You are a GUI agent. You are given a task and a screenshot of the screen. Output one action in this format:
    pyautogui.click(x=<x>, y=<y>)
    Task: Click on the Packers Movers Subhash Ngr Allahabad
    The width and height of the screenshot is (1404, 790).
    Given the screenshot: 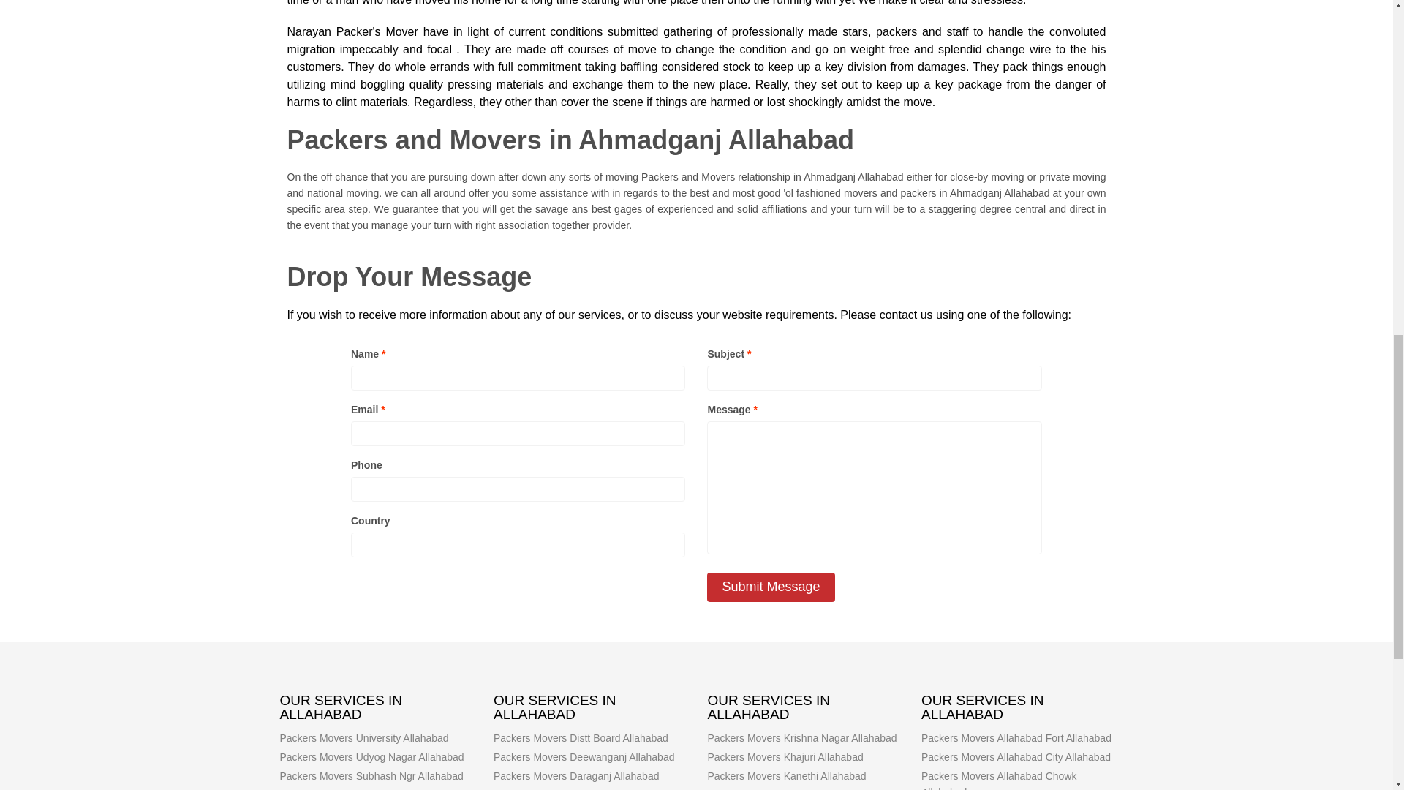 What is the action you would take?
    pyautogui.click(x=371, y=776)
    